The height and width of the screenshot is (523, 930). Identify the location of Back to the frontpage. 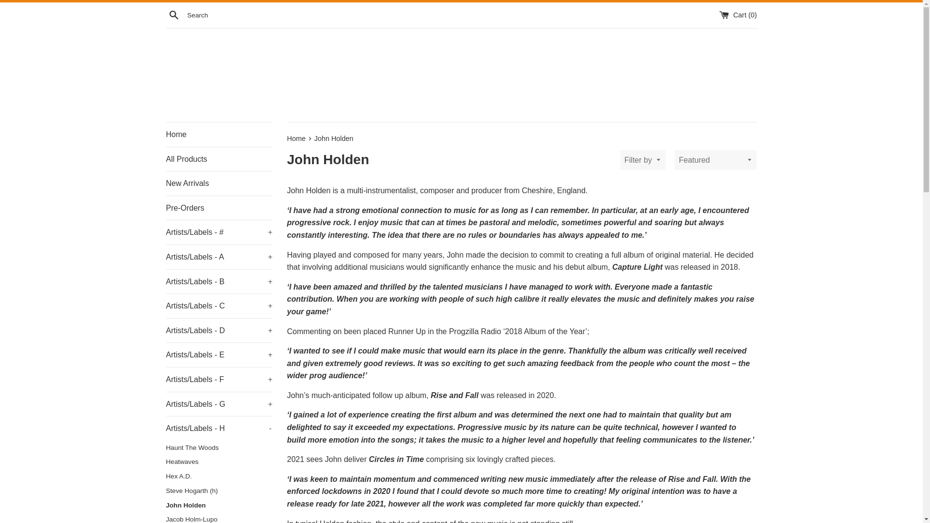
(296, 138).